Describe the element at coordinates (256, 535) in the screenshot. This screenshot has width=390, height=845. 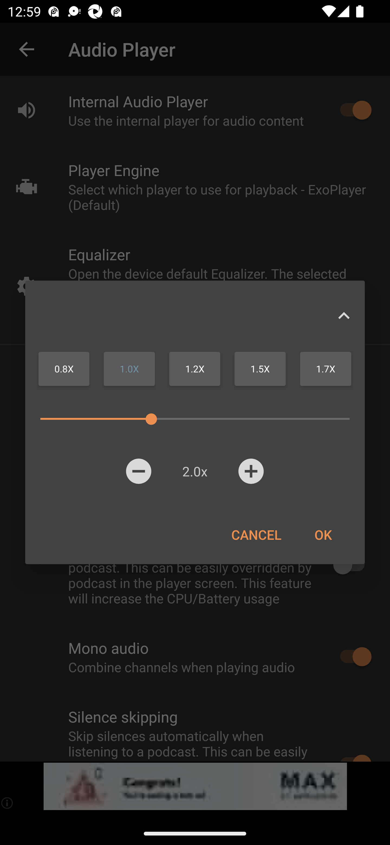
I see `CANCEL` at that location.